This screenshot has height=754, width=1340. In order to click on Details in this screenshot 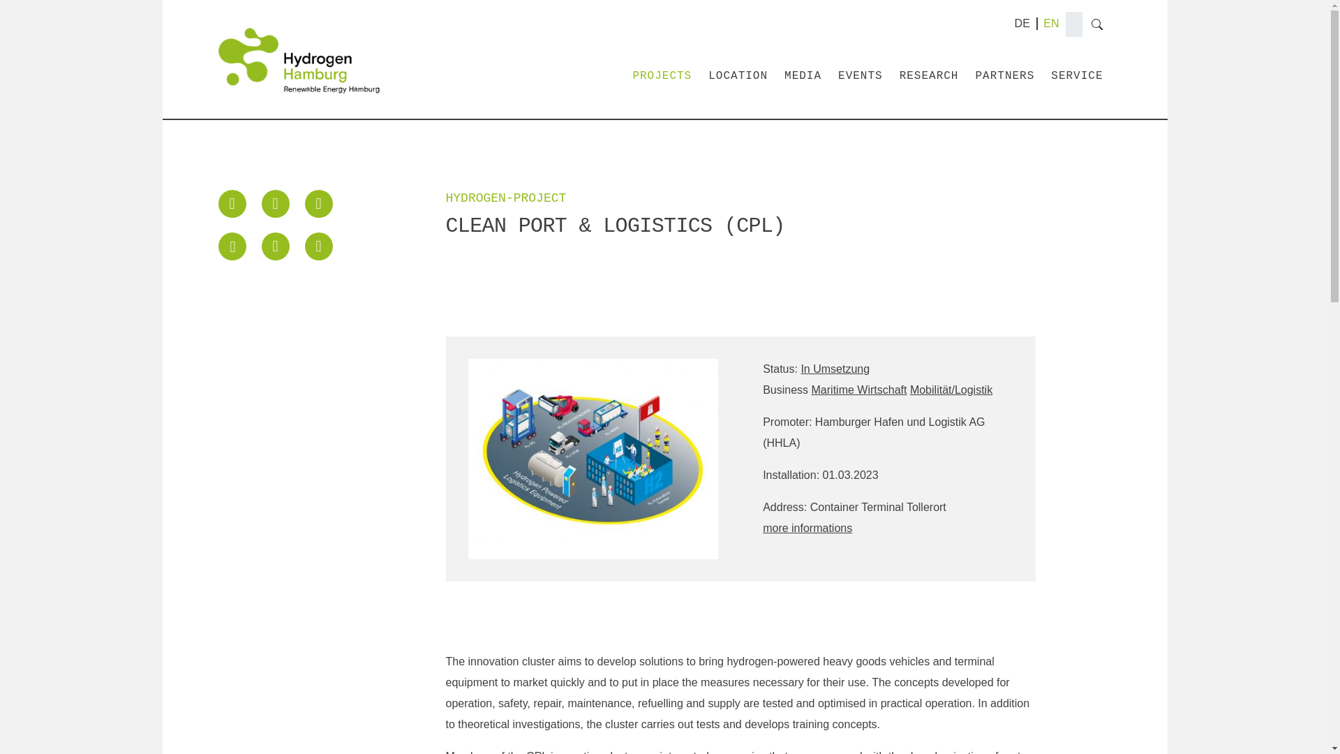, I will do `click(1022, 23)`.